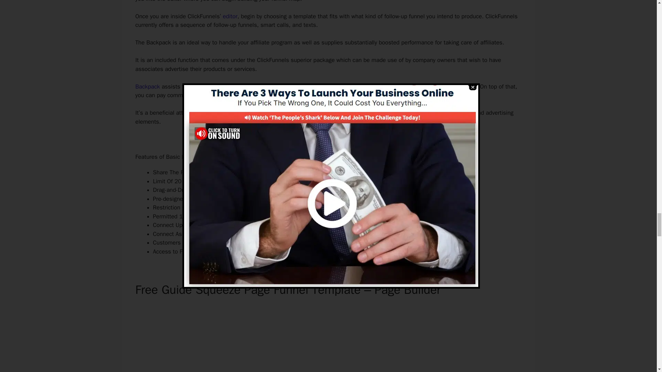 The height and width of the screenshot is (372, 662). I want to click on Backpack, so click(147, 86).